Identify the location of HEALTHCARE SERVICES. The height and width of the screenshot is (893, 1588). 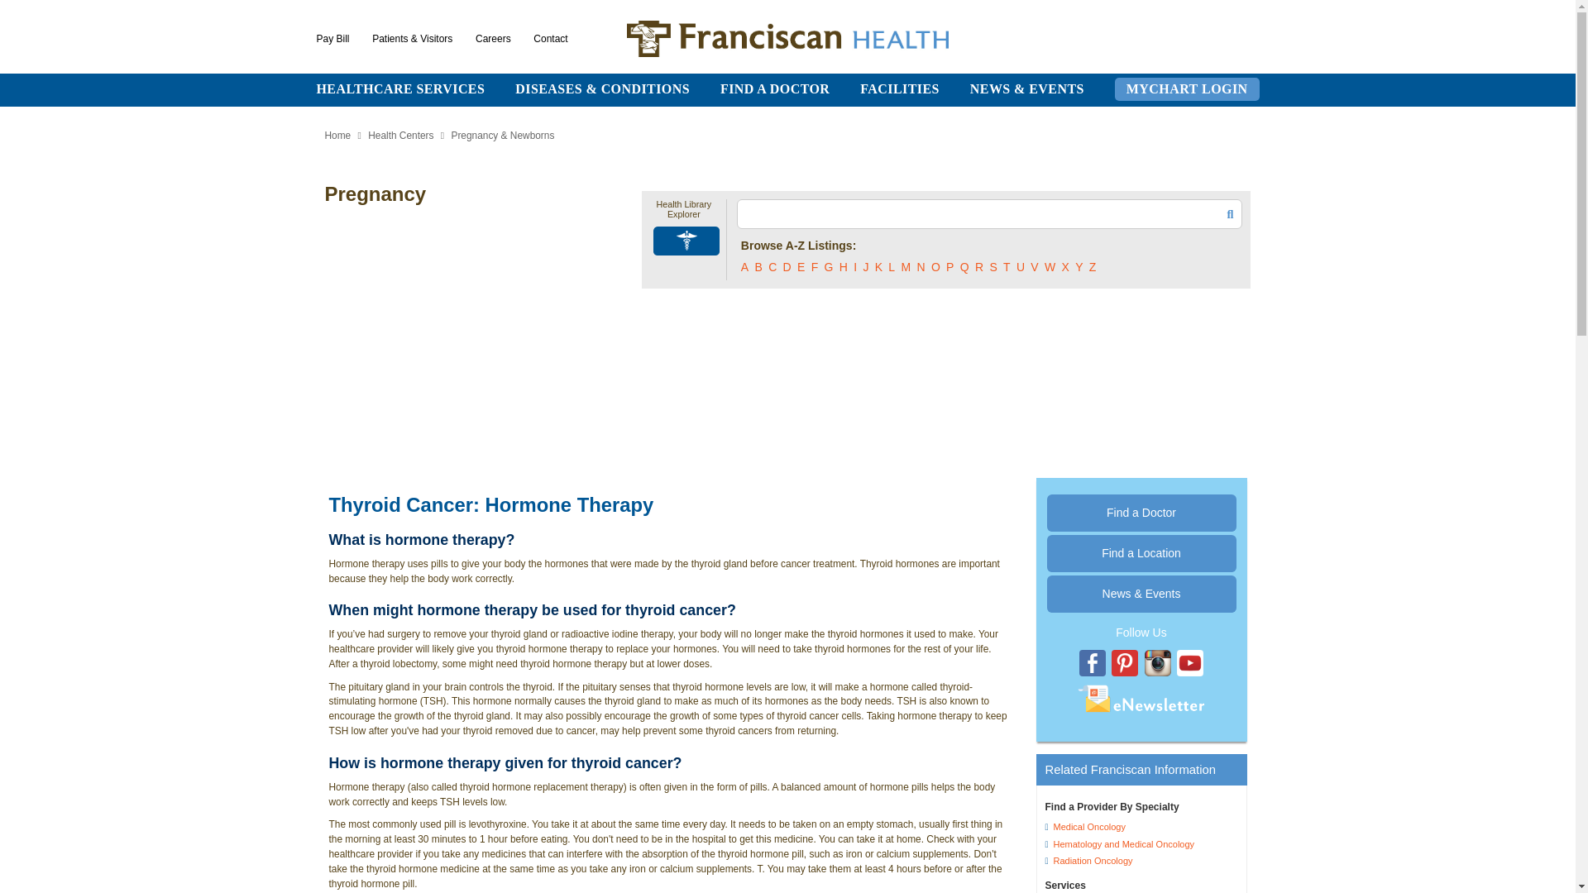
(400, 88).